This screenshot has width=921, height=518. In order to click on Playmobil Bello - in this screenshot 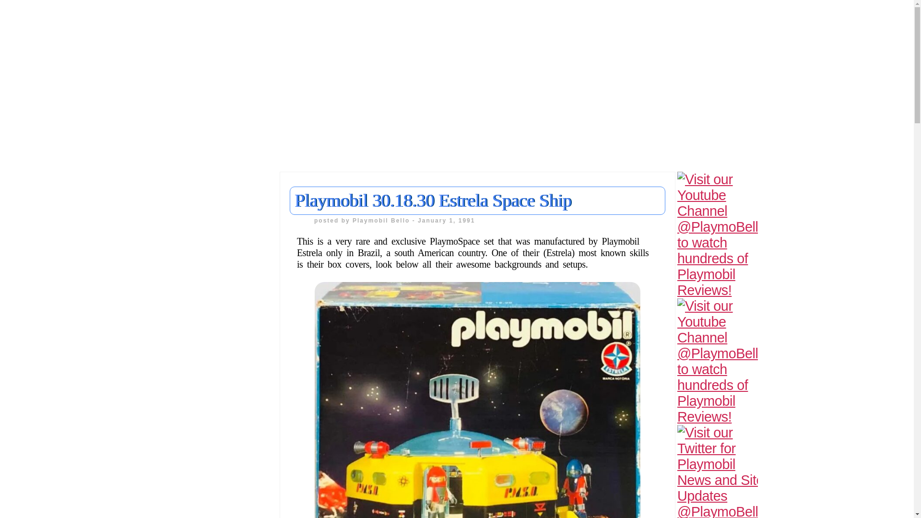, I will do `click(385, 220)`.